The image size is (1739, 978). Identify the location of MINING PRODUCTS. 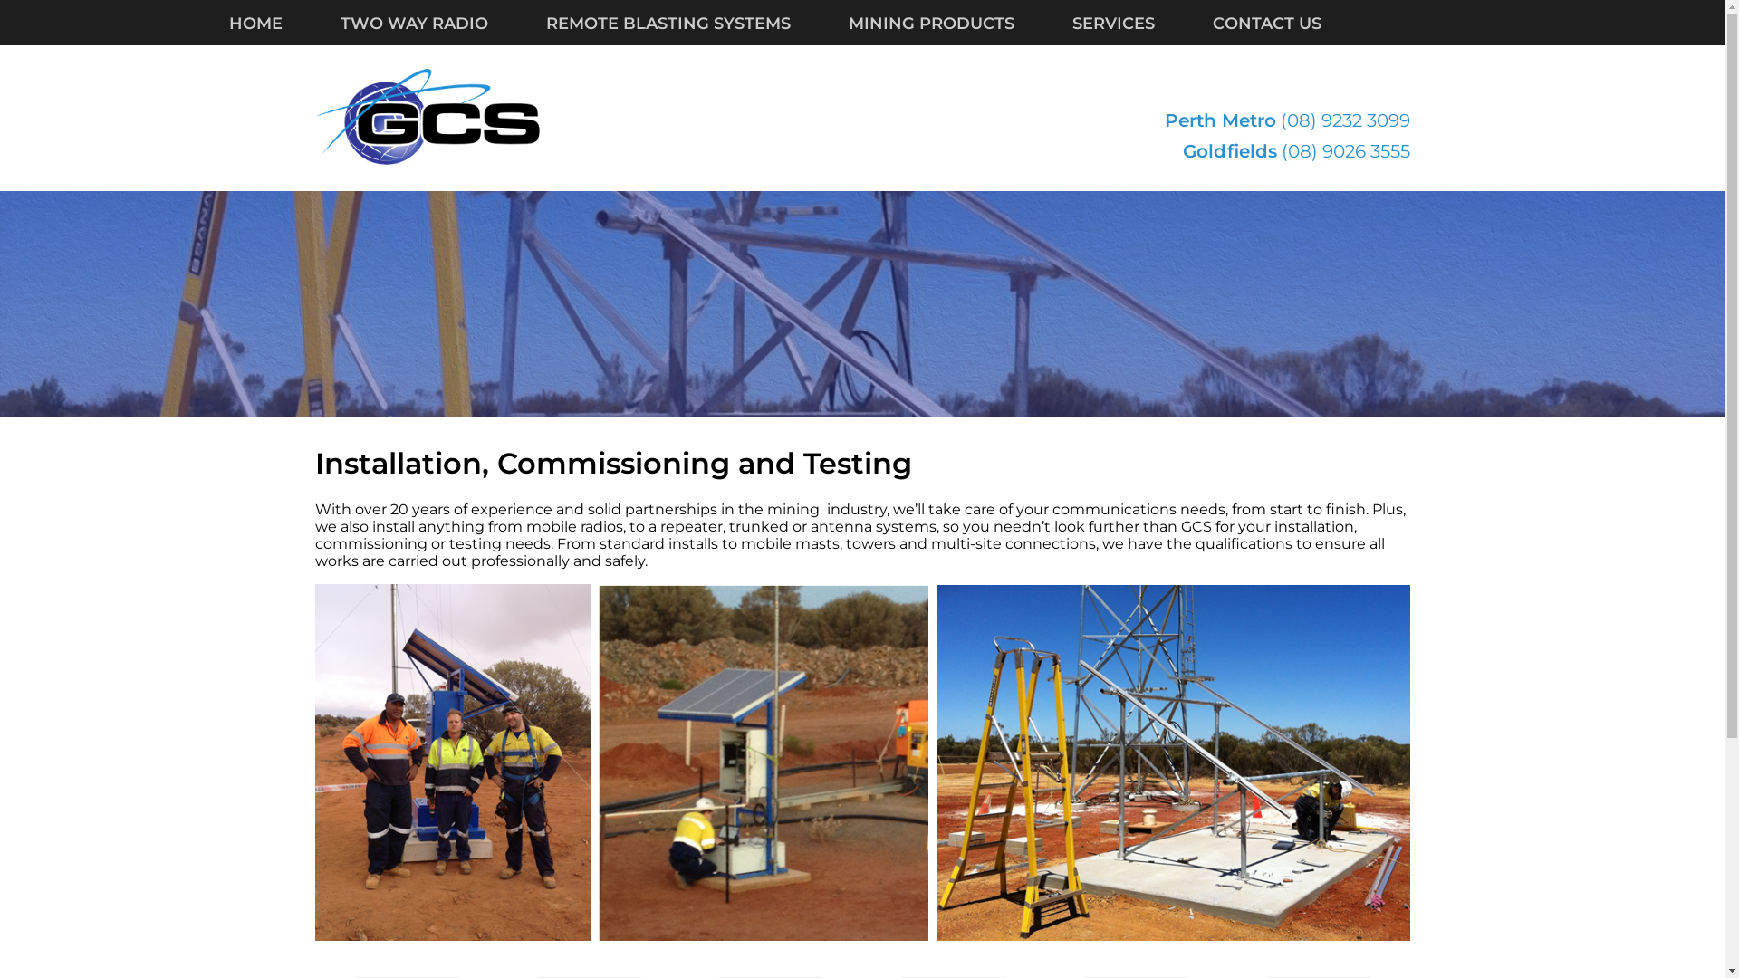
(960, 24).